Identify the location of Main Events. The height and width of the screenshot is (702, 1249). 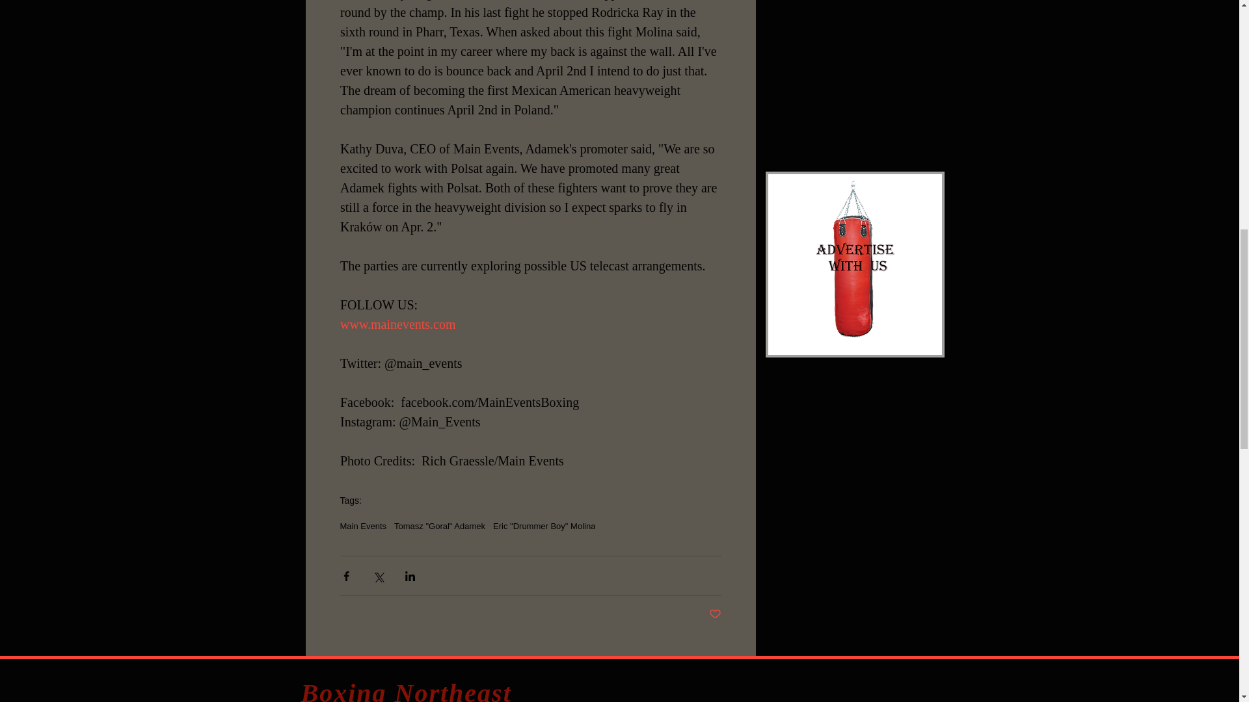
(363, 526).